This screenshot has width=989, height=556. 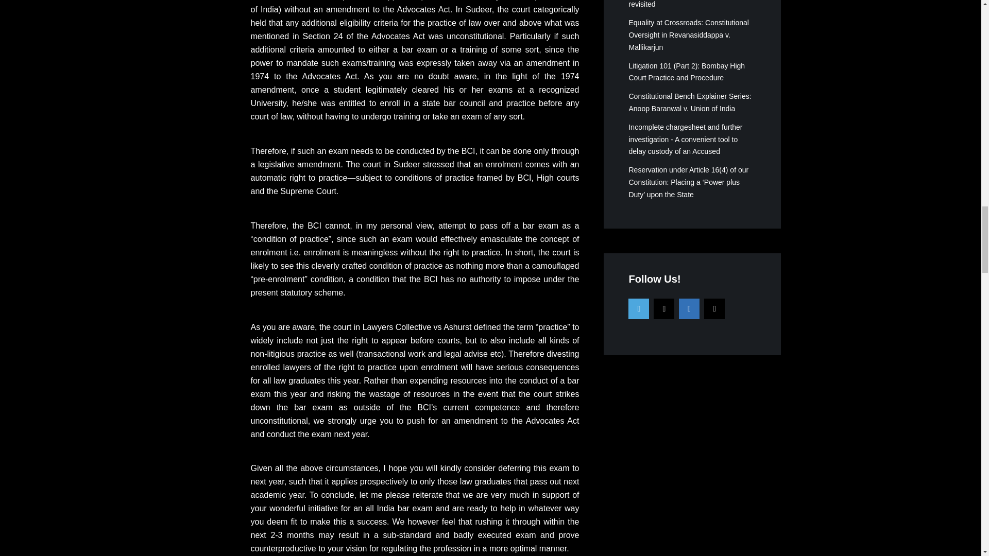 What do you see at coordinates (638, 308) in the screenshot?
I see `Twitter` at bounding box center [638, 308].